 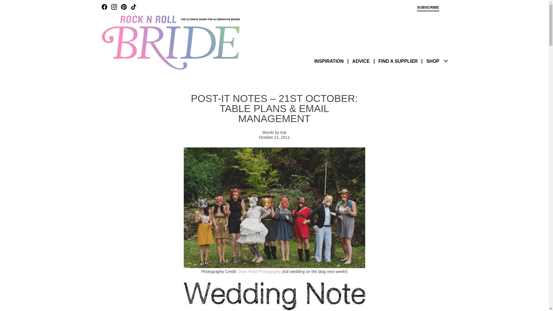 I want to click on Posts by Kat, so click(x=283, y=132).